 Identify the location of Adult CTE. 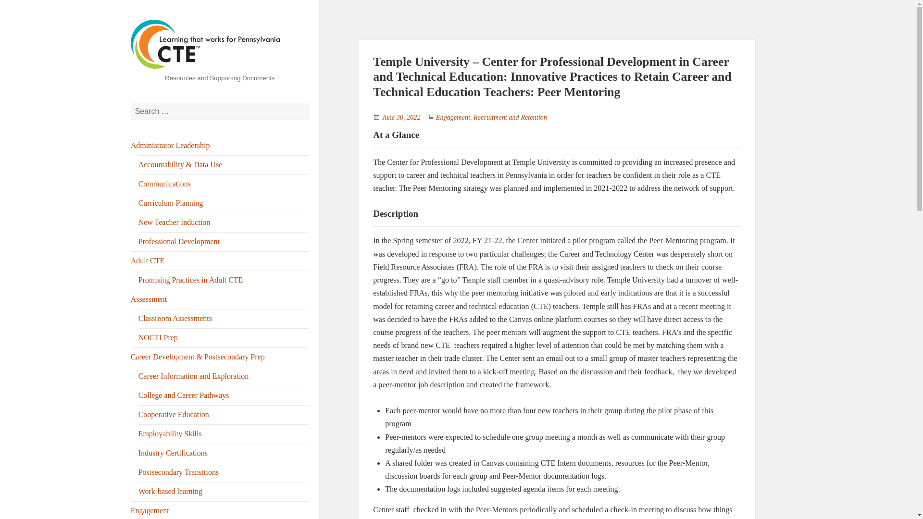
(148, 260).